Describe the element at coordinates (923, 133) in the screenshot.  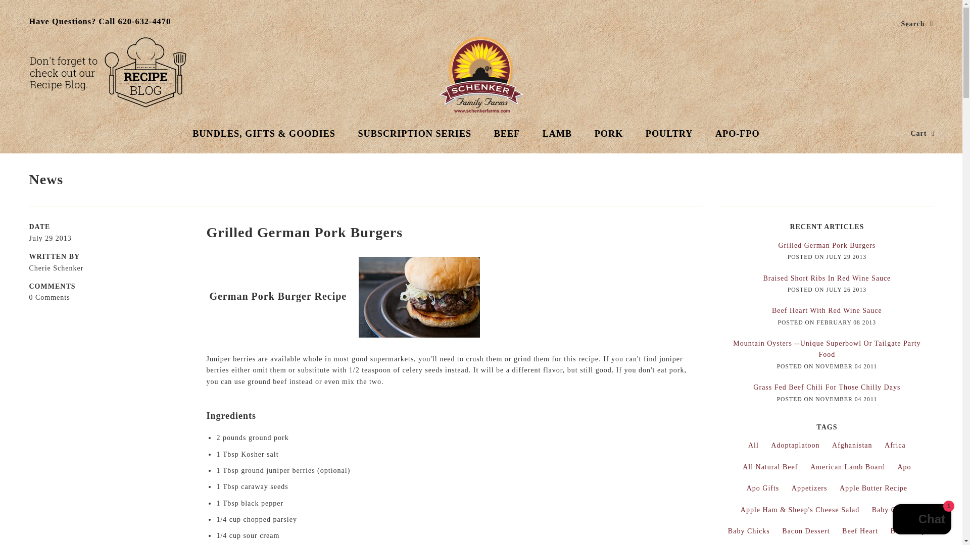
I see `Cart` at that location.